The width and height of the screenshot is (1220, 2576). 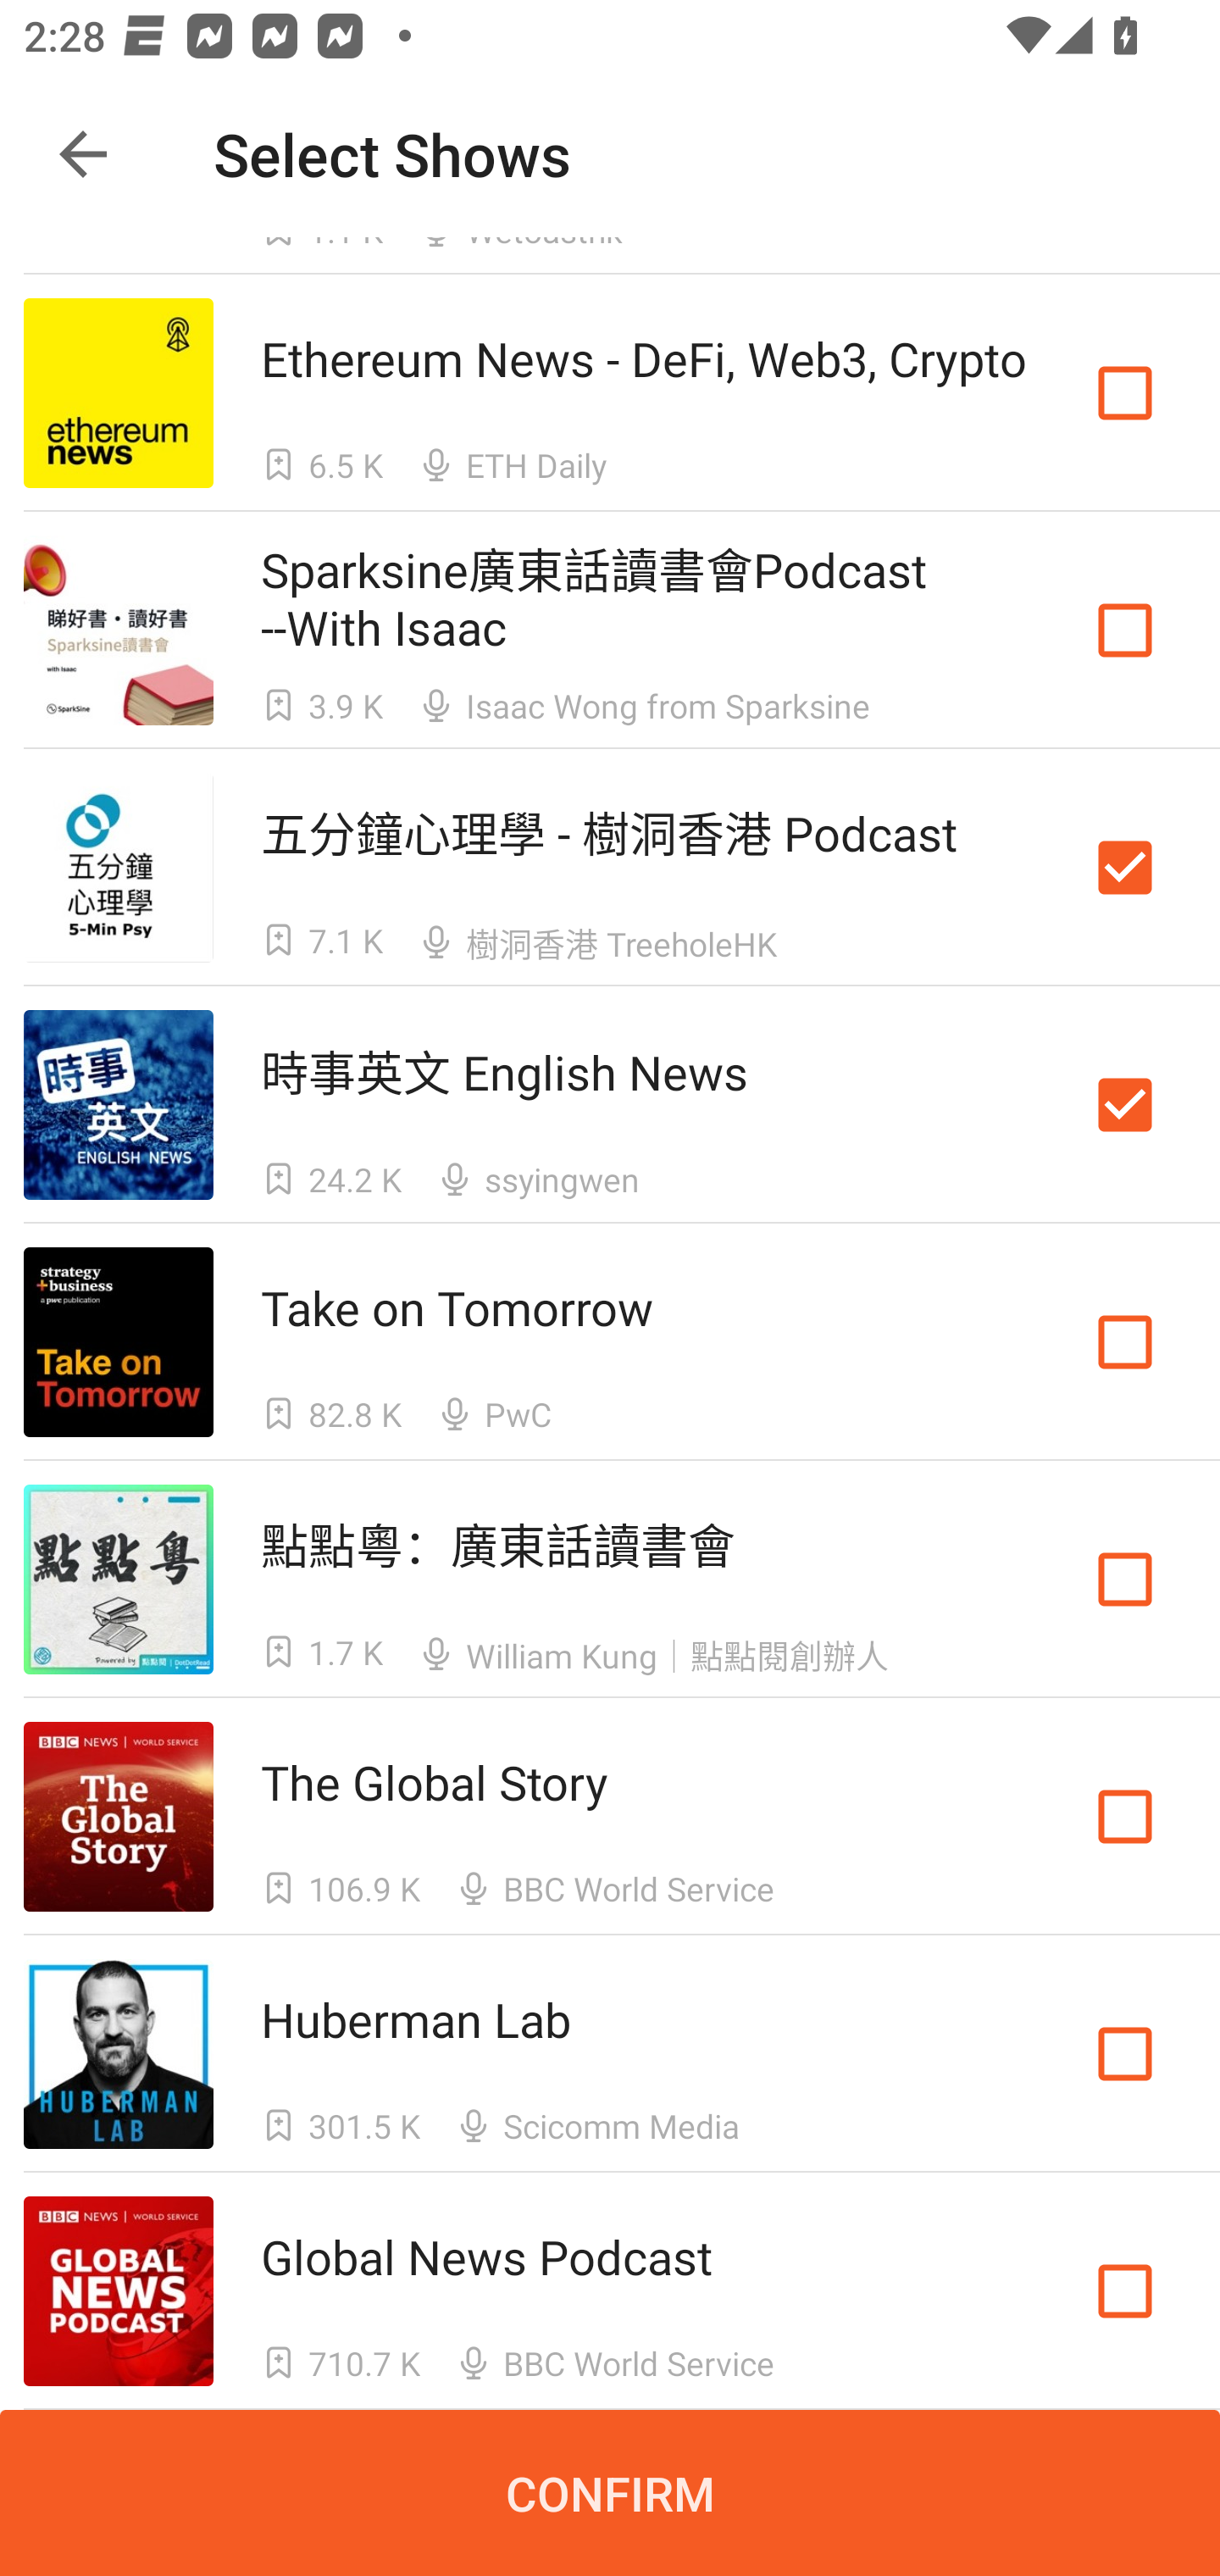 I want to click on Take on Tomorrow Take on Tomorrow  82.8 K  PwC, so click(x=610, y=1342).